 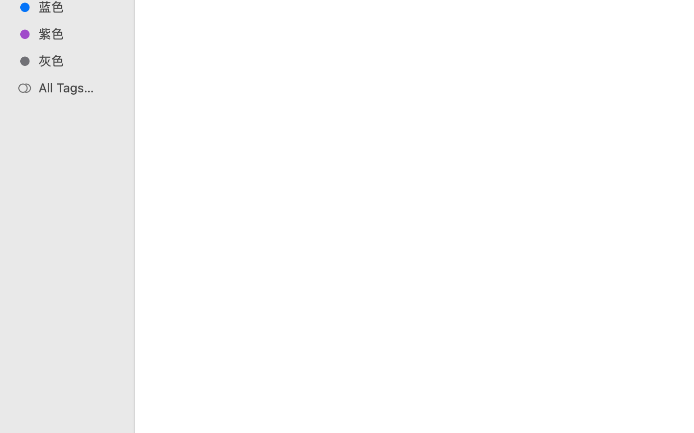 What do you see at coordinates (78, 88) in the screenshot?
I see `All Tags…` at bounding box center [78, 88].